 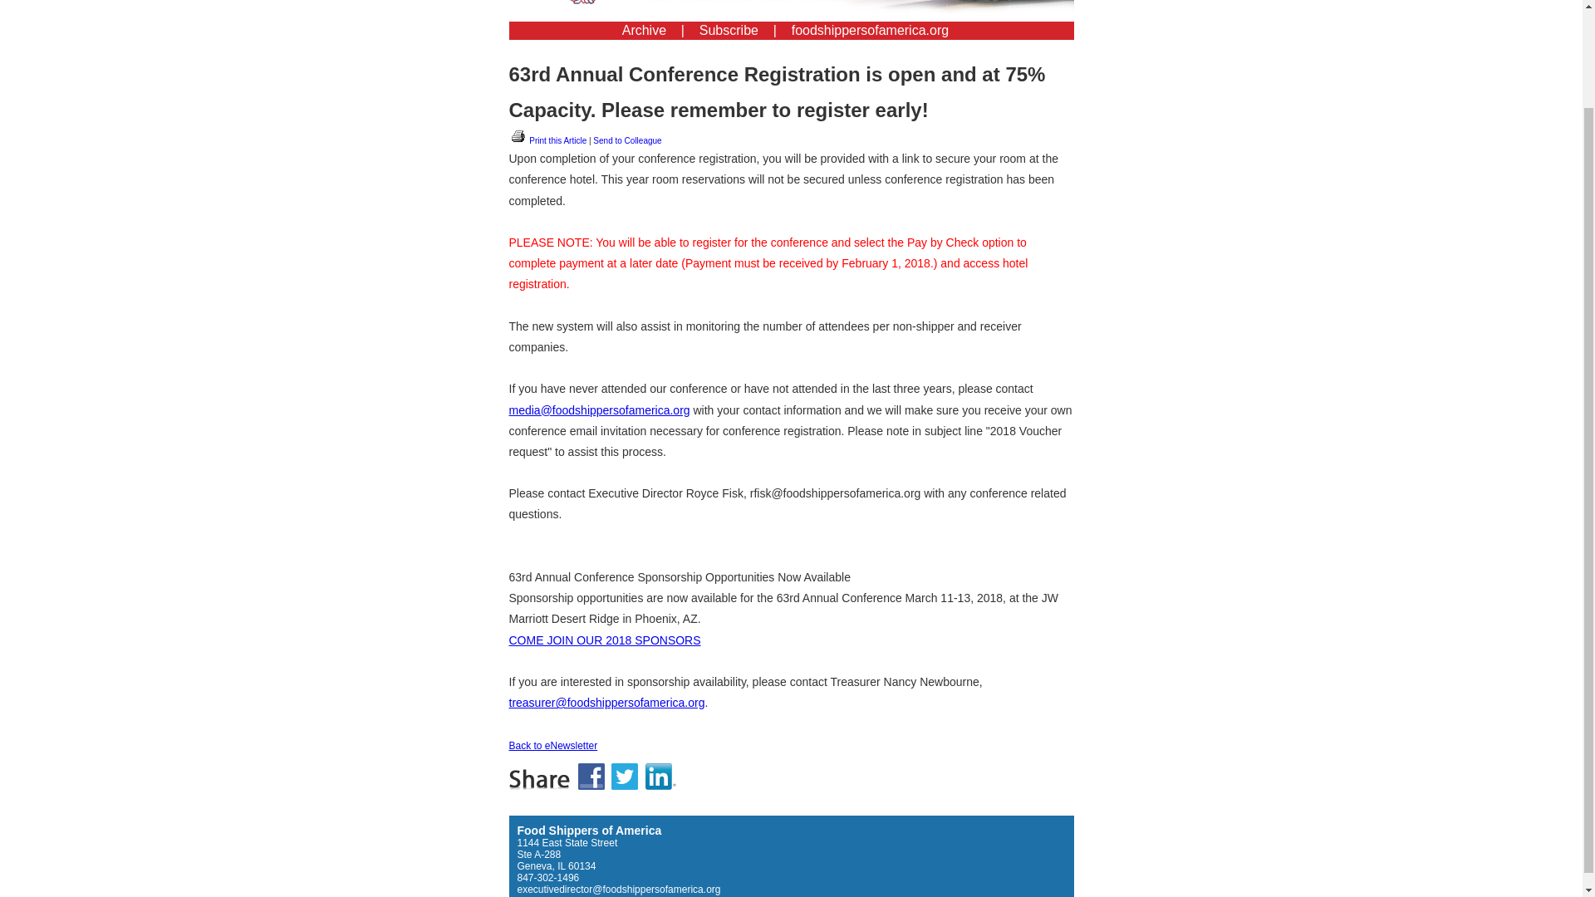 What do you see at coordinates (870, 30) in the screenshot?
I see `foodshippersofamerica.org` at bounding box center [870, 30].